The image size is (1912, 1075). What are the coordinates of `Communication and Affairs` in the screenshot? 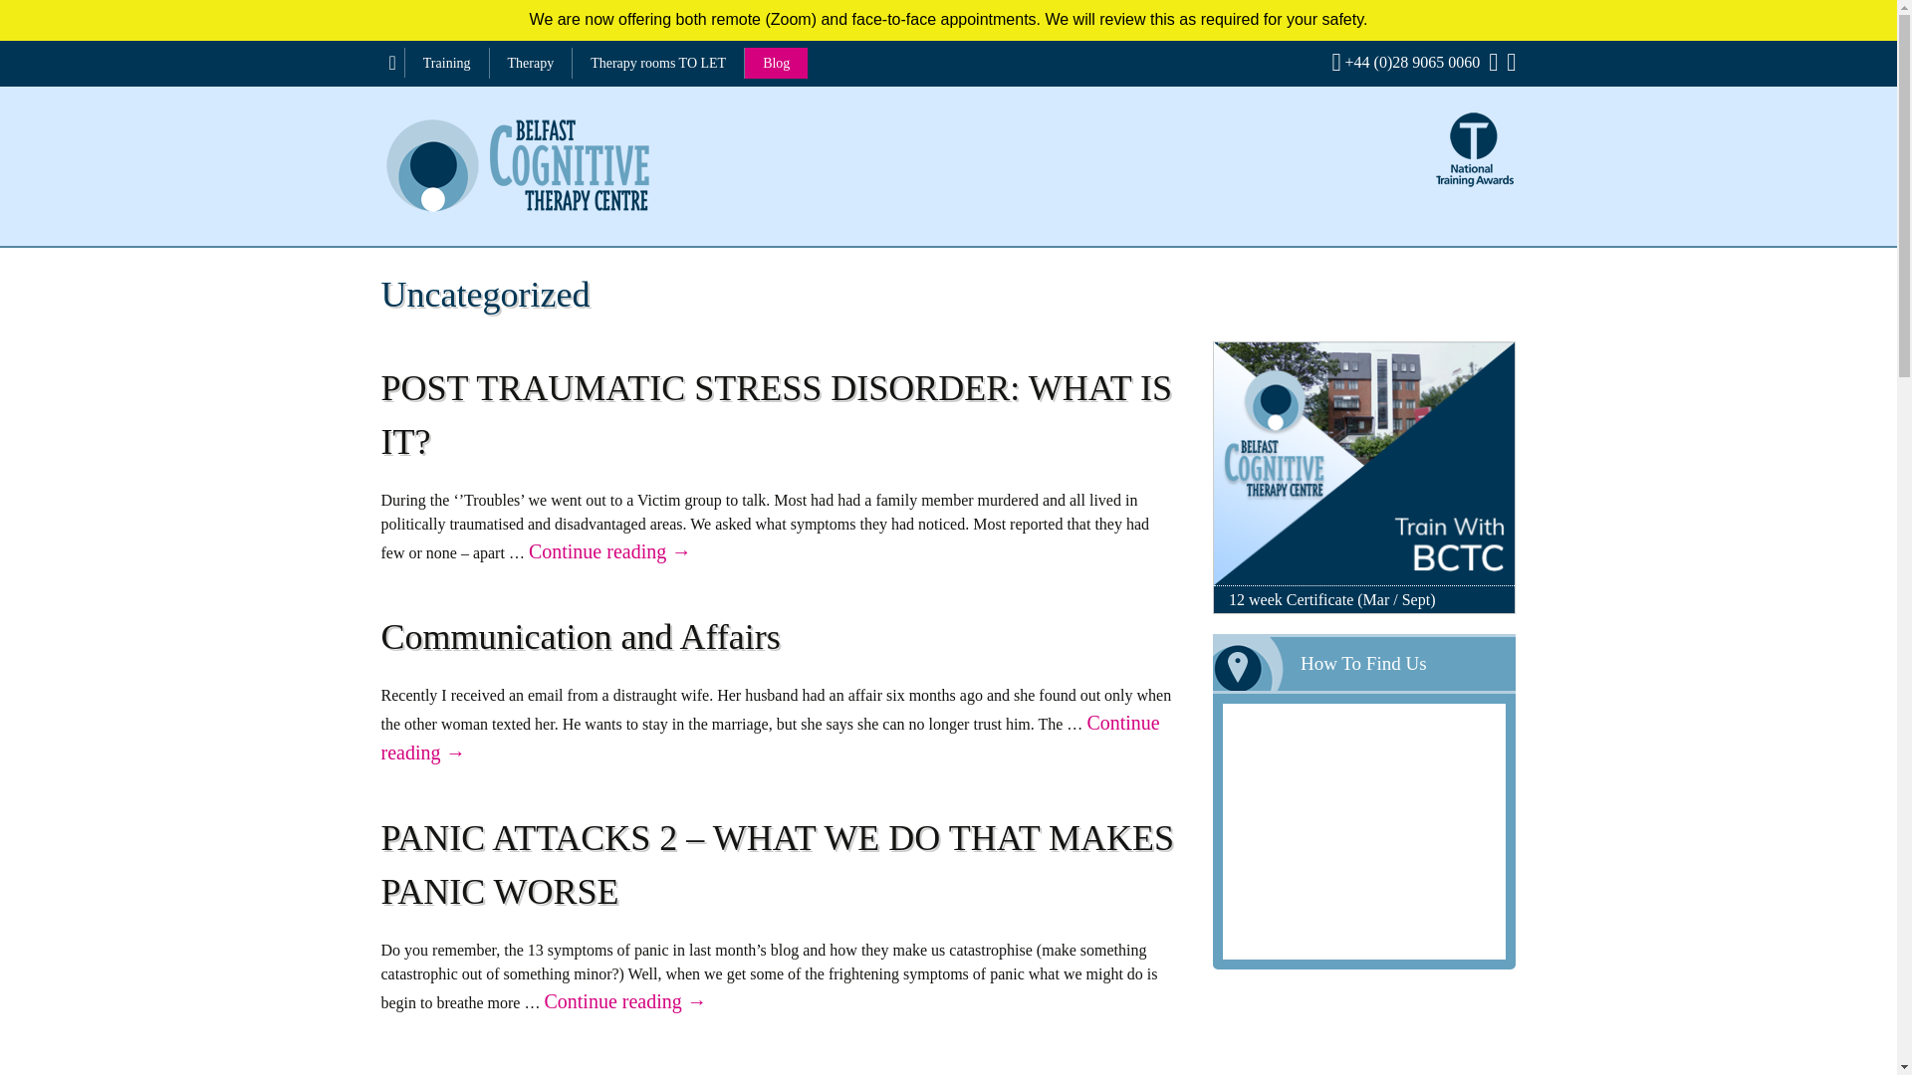 It's located at (580, 636).